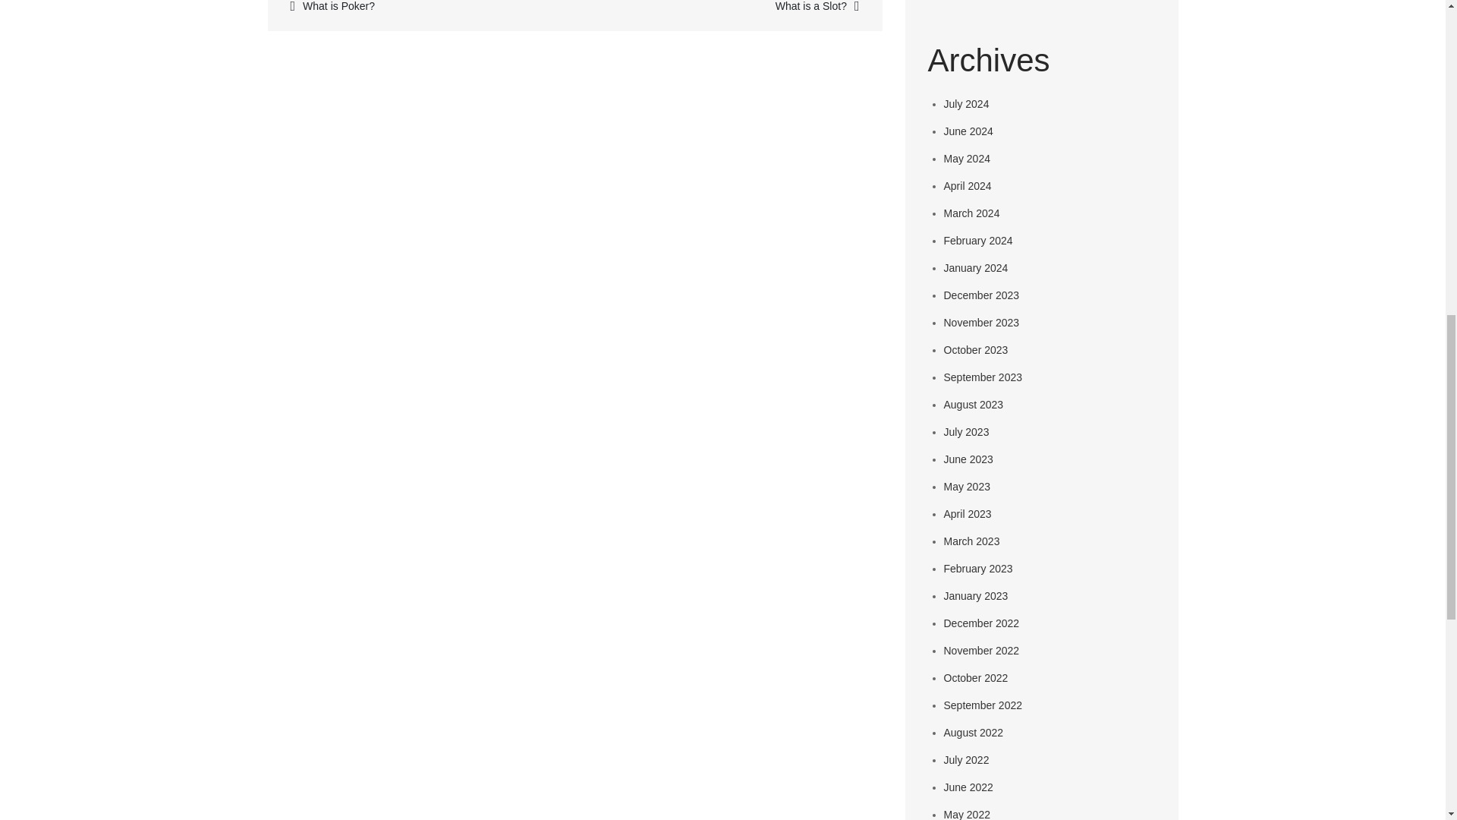 The height and width of the screenshot is (820, 1457). I want to click on What is a Slot?, so click(725, 8).